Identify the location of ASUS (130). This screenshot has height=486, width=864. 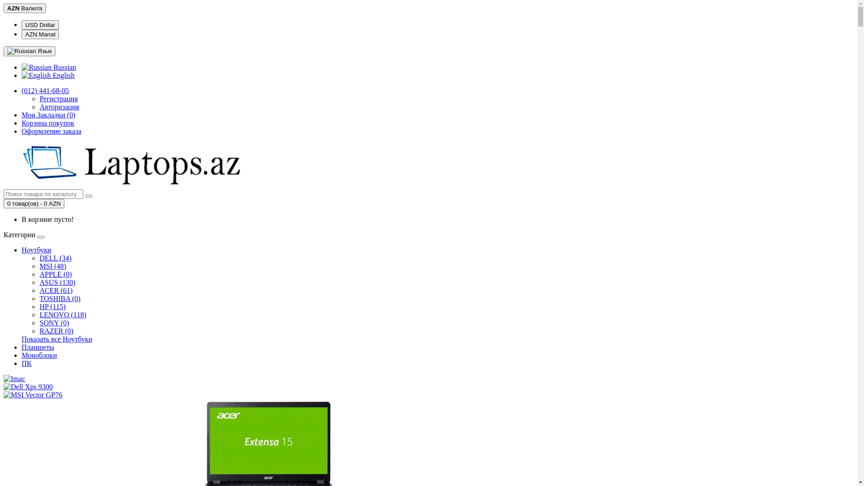
(58, 283).